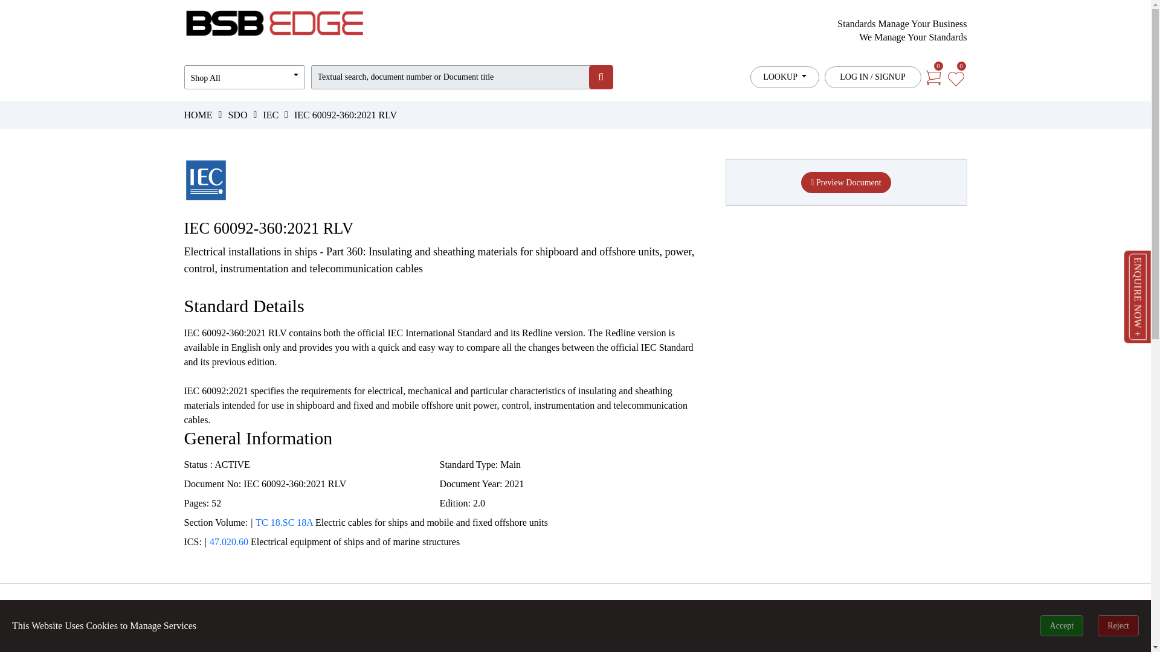 This screenshot has width=1160, height=652. What do you see at coordinates (243, 77) in the screenshot?
I see `Shop All` at bounding box center [243, 77].